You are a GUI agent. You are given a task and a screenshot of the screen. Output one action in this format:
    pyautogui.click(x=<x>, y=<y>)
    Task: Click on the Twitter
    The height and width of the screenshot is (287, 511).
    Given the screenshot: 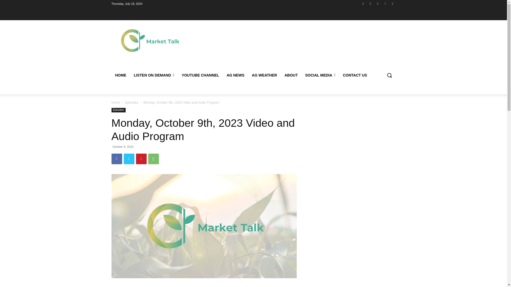 What is the action you would take?
    pyautogui.click(x=129, y=159)
    